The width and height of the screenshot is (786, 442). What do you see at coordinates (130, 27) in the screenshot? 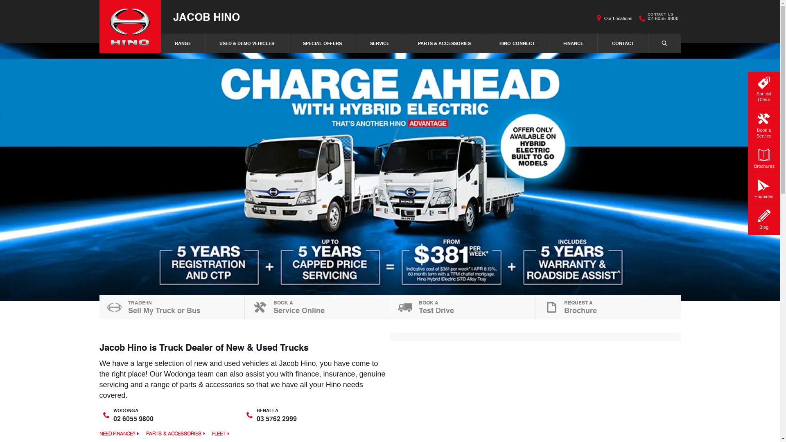
I see `Jacob Hino` at bounding box center [130, 27].